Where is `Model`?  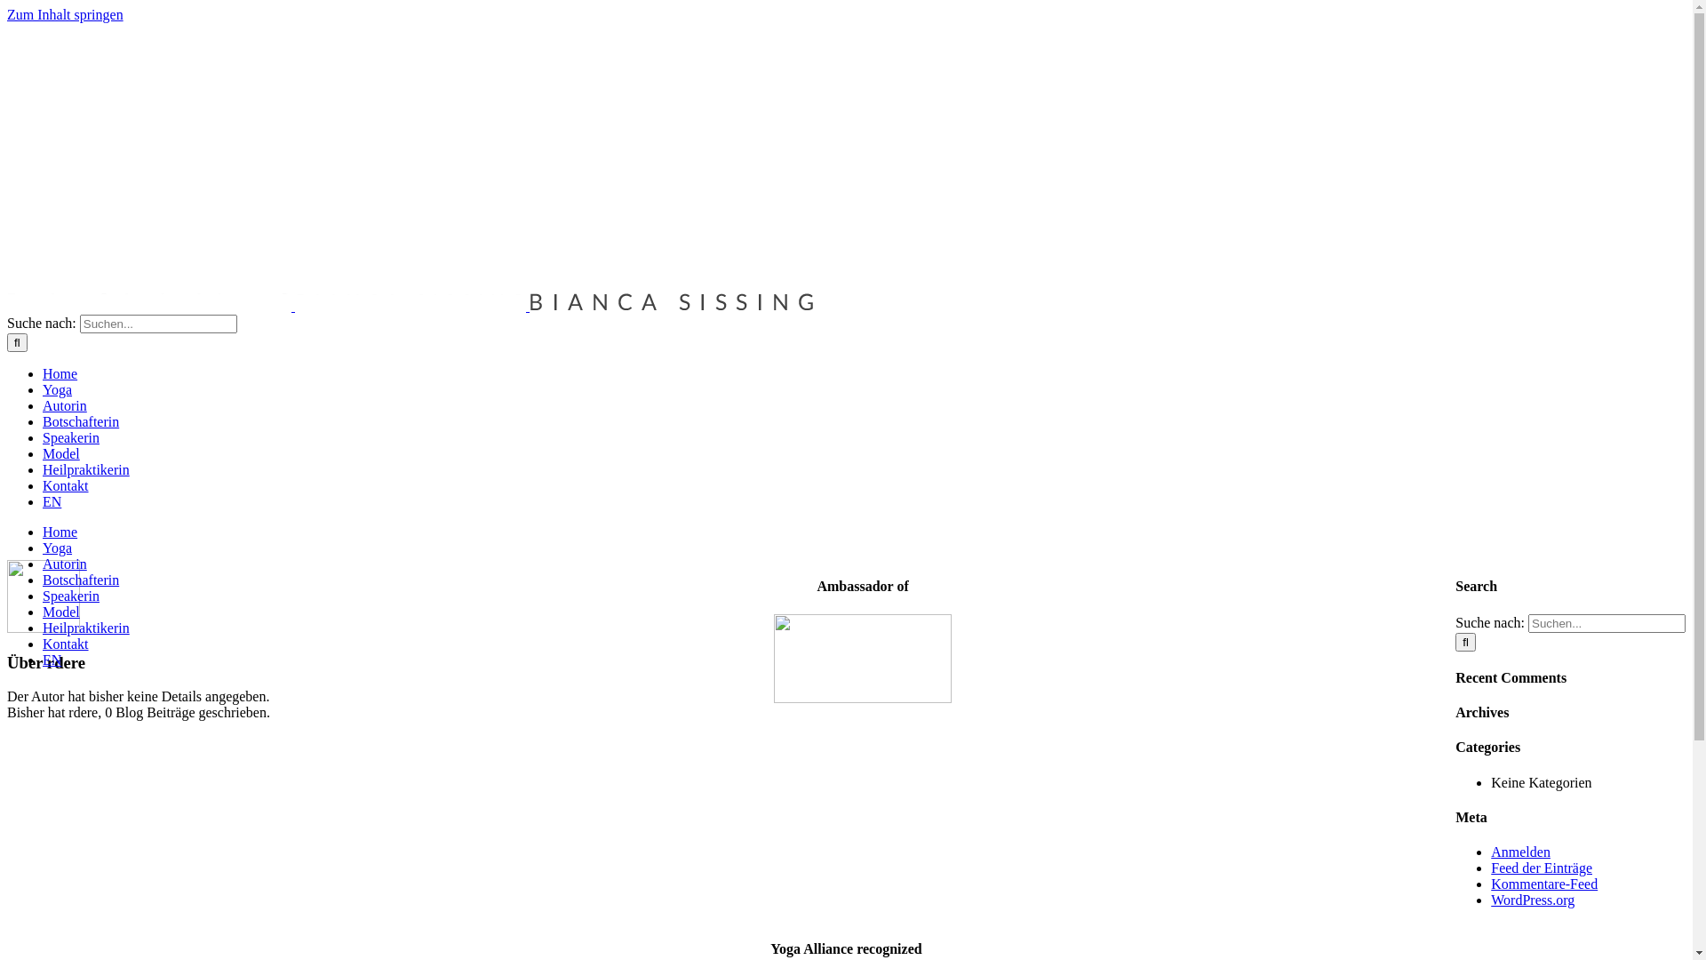
Model is located at coordinates (61, 612).